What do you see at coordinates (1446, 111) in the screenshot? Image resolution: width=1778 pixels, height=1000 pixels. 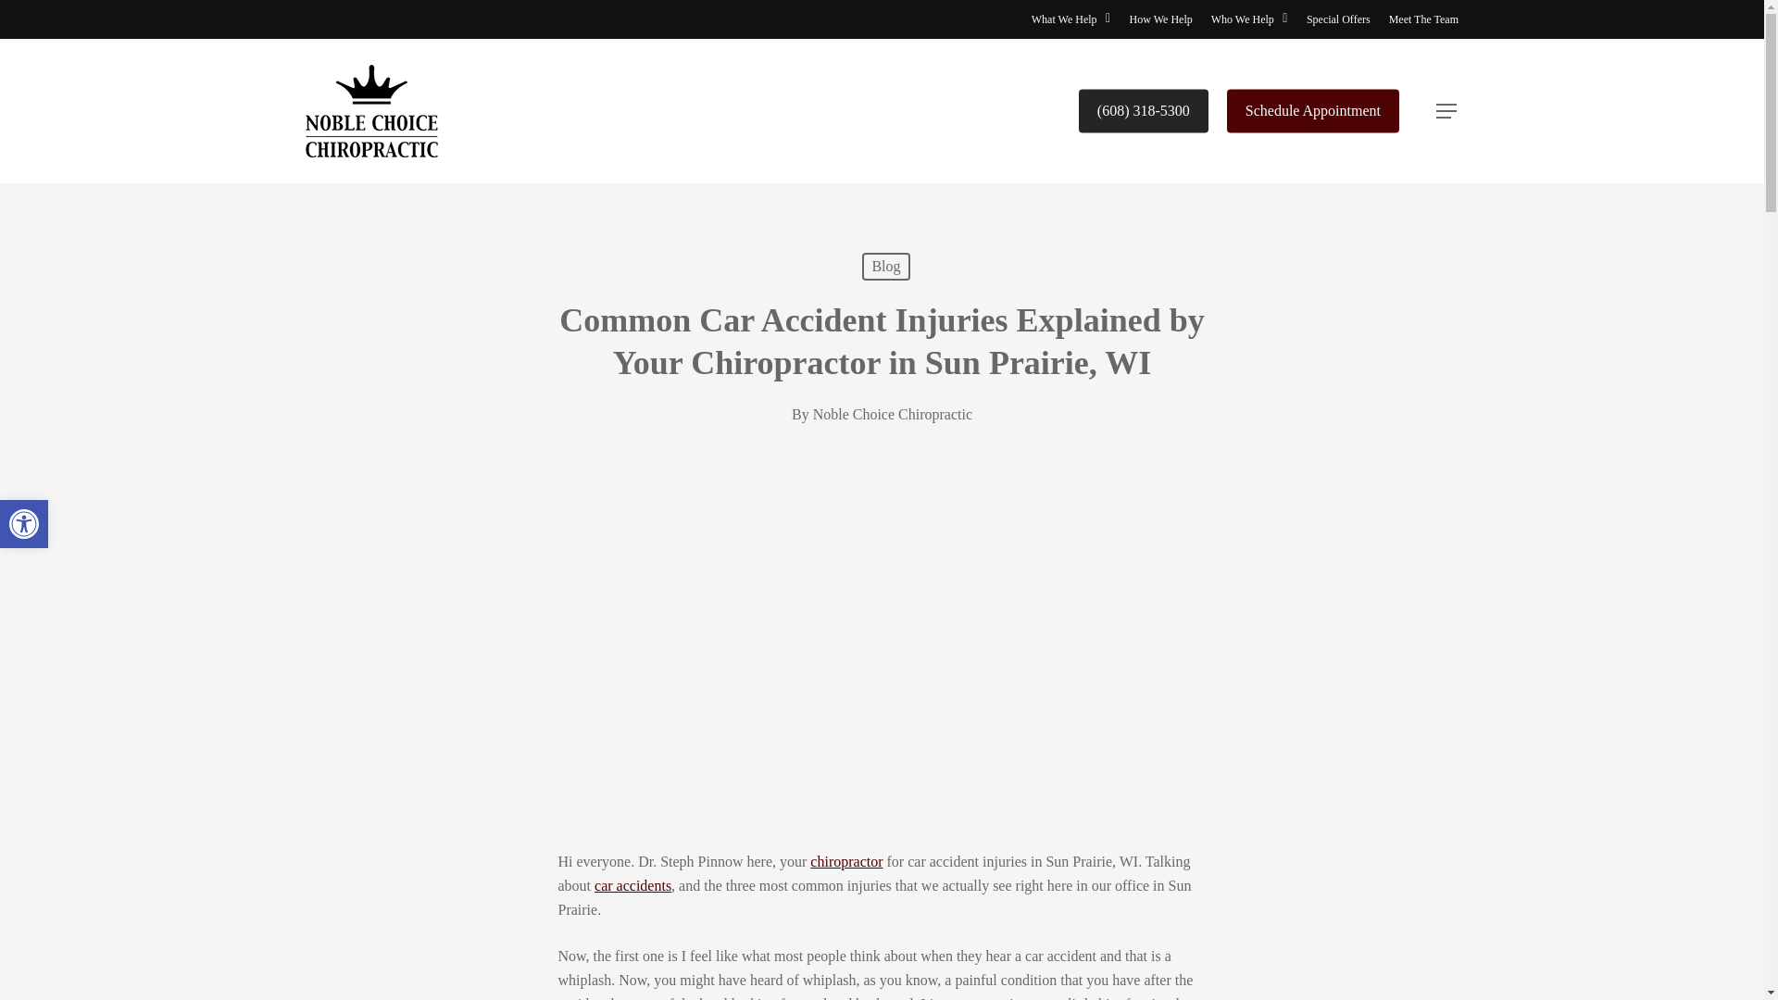 I see `Menu` at bounding box center [1446, 111].